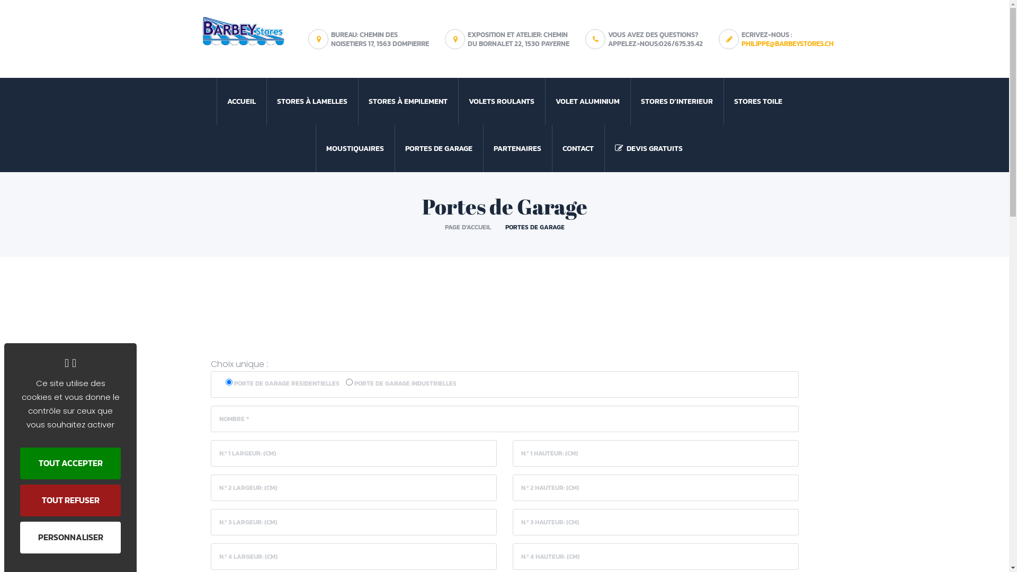 The width and height of the screenshot is (1017, 572). I want to click on PERSONNALISER, so click(70, 538).